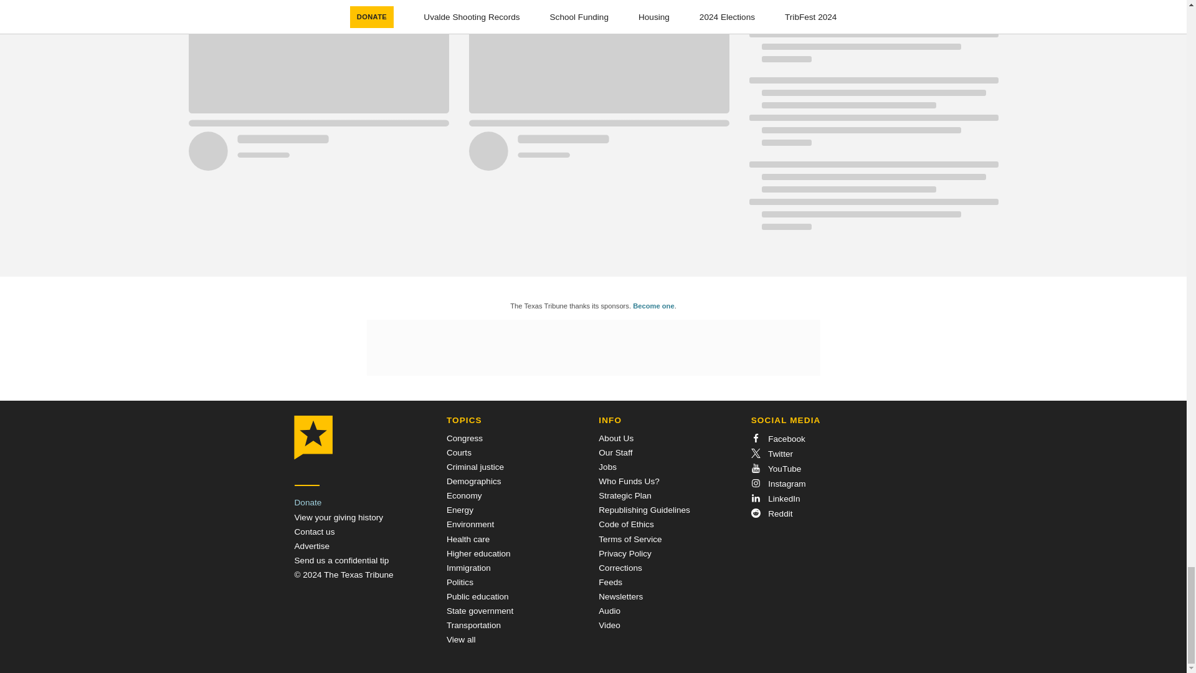  I want to click on Strategic Plan, so click(625, 496).